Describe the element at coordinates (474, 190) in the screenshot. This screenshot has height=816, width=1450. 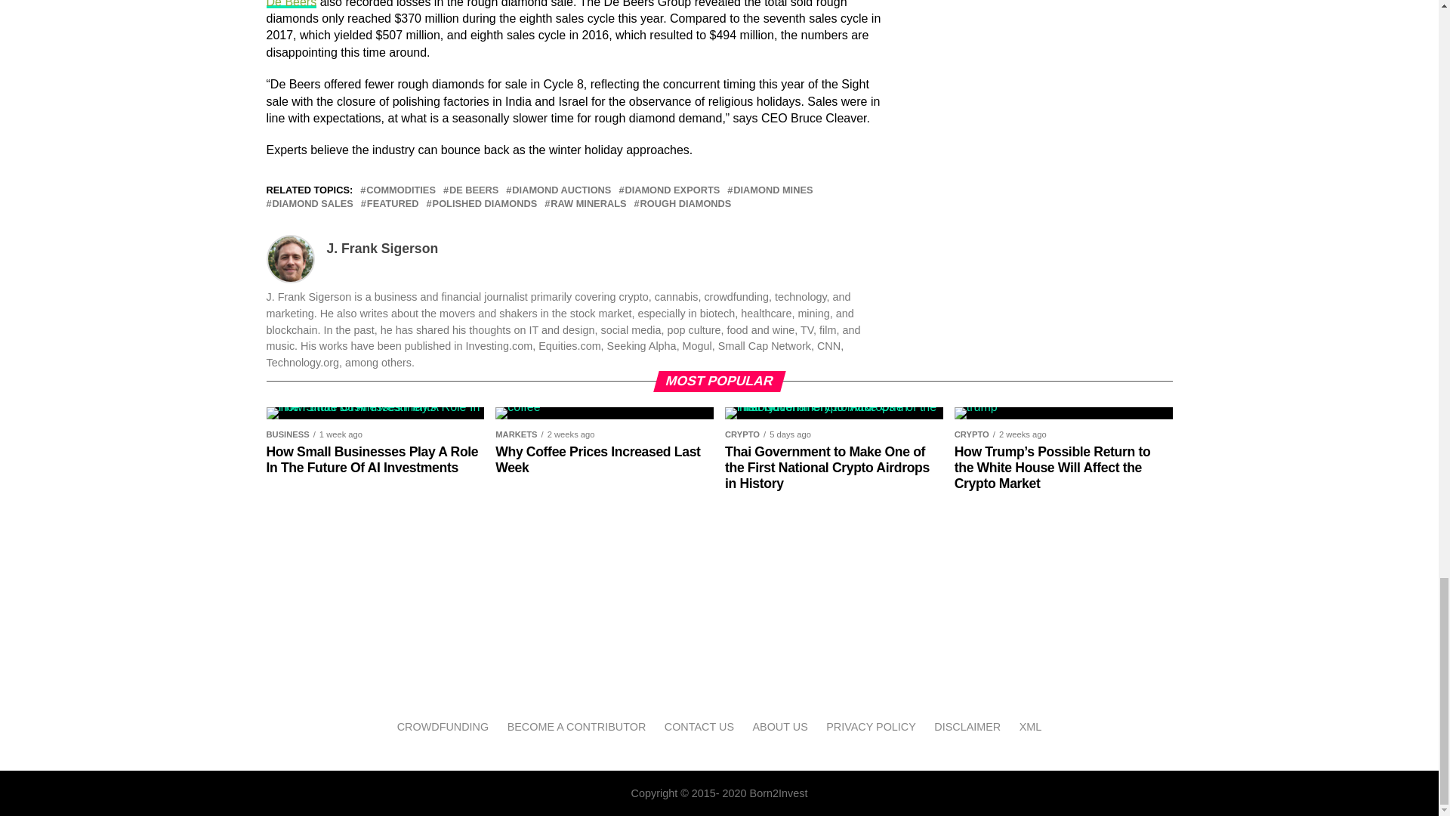
I see `DE BEERS` at that location.